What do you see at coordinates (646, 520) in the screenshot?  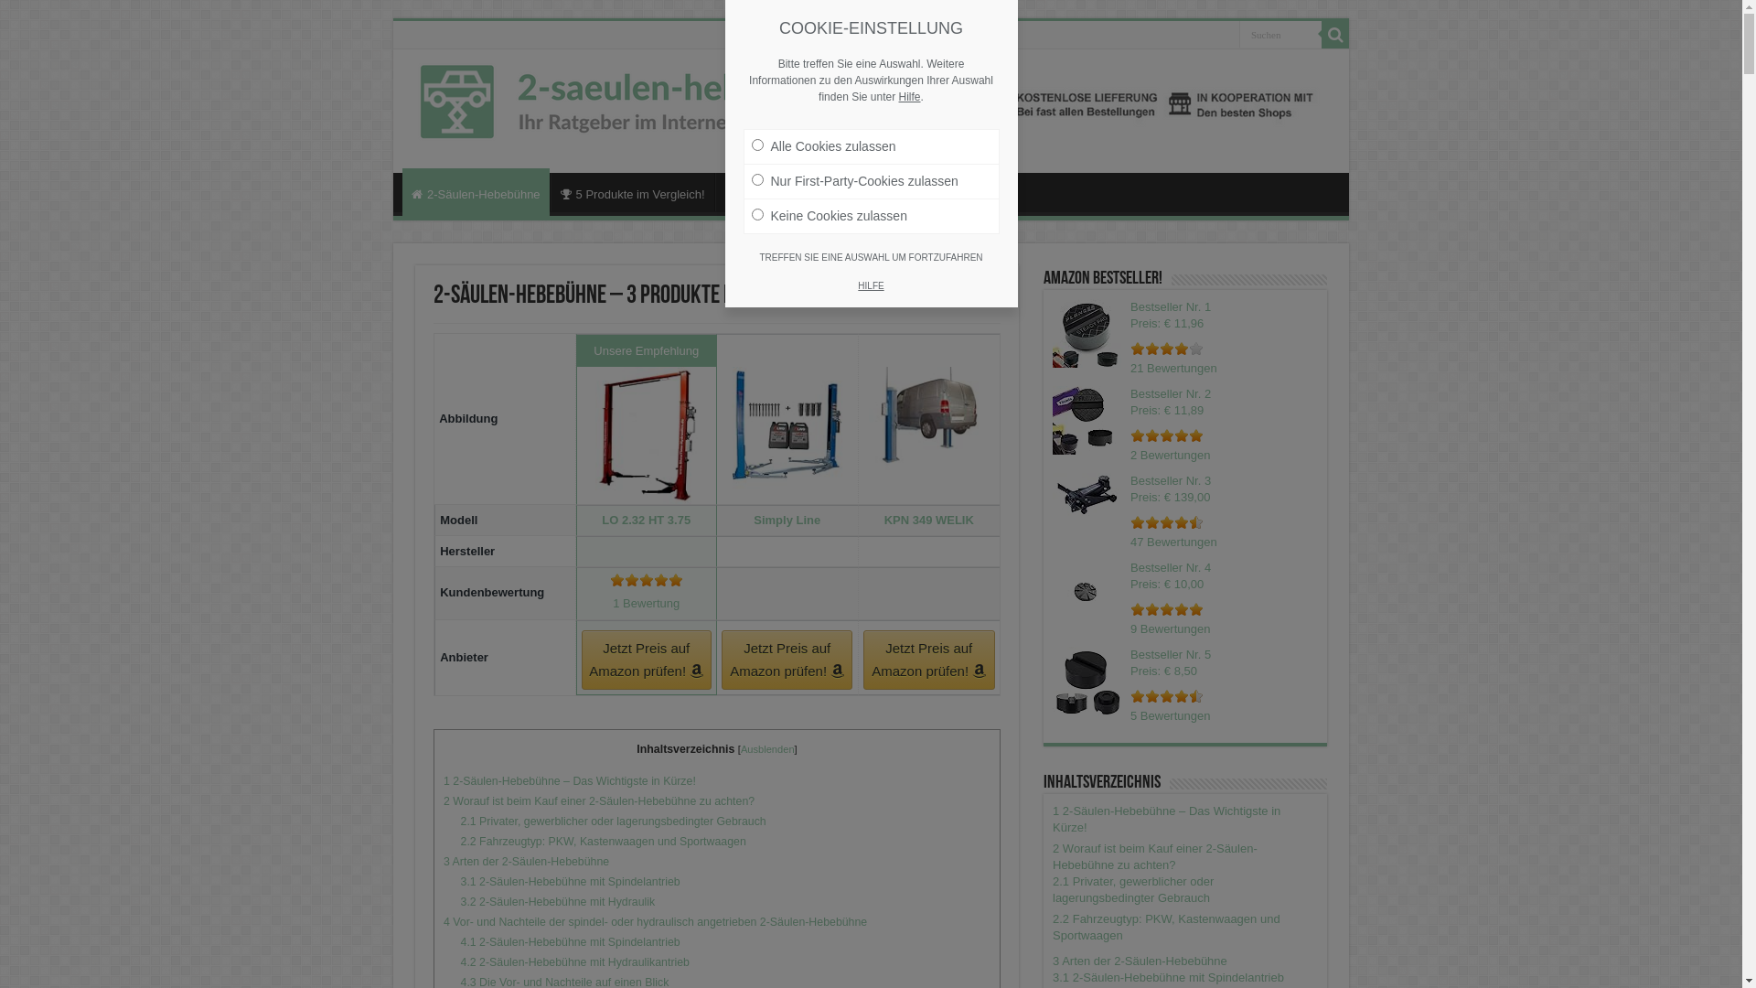 I see `LO 2.32 HT 3.75` at bounding box center [646, 520].